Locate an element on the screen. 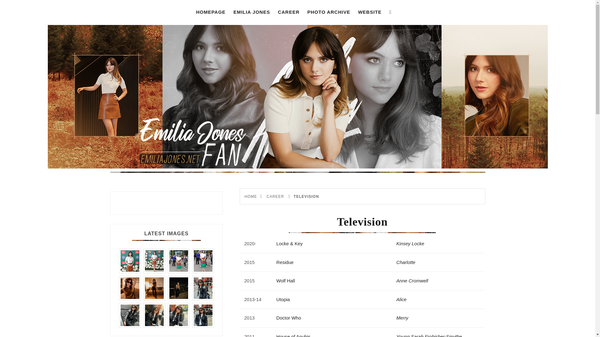  Residue is located at coordinates (284, 262).